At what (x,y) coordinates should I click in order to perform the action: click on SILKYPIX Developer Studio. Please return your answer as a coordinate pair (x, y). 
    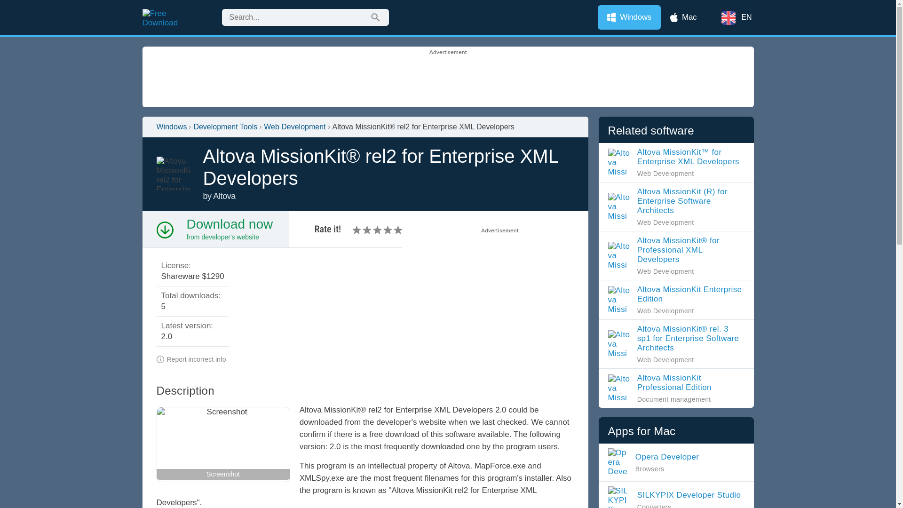
    Looking at the image, I should click on (676, 497).